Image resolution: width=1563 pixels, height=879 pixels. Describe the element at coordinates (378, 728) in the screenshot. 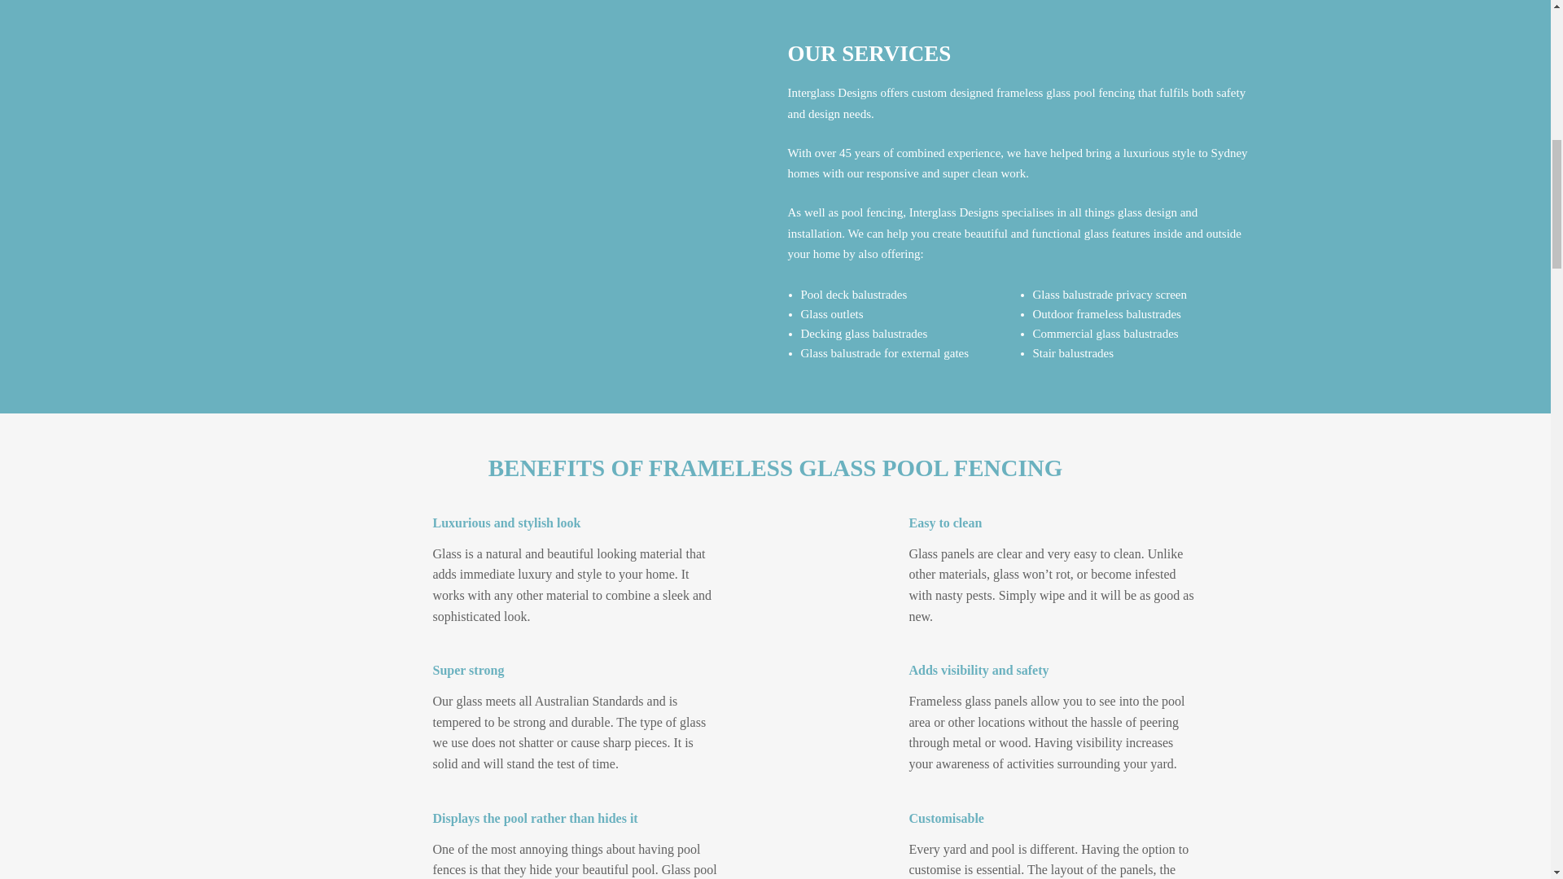

I see `Super strong` at that location.